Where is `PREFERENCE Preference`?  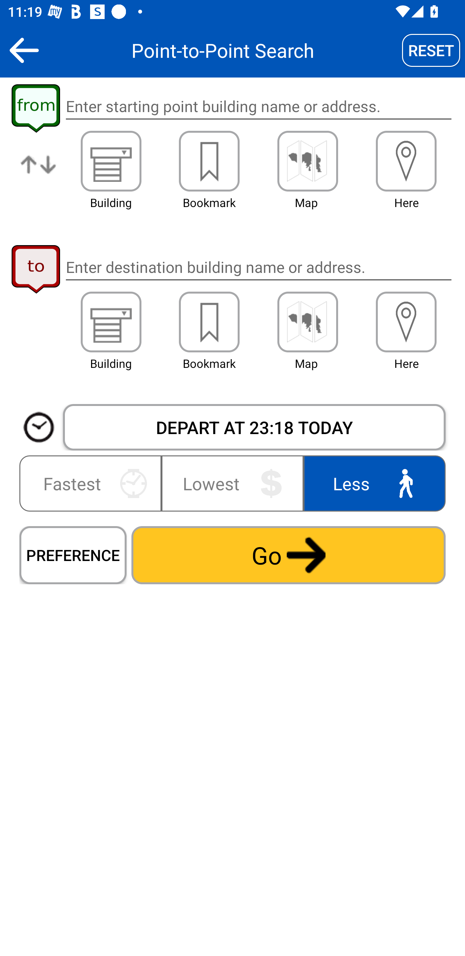
PREFERENCE Preference is located at coordinates (73, 555).